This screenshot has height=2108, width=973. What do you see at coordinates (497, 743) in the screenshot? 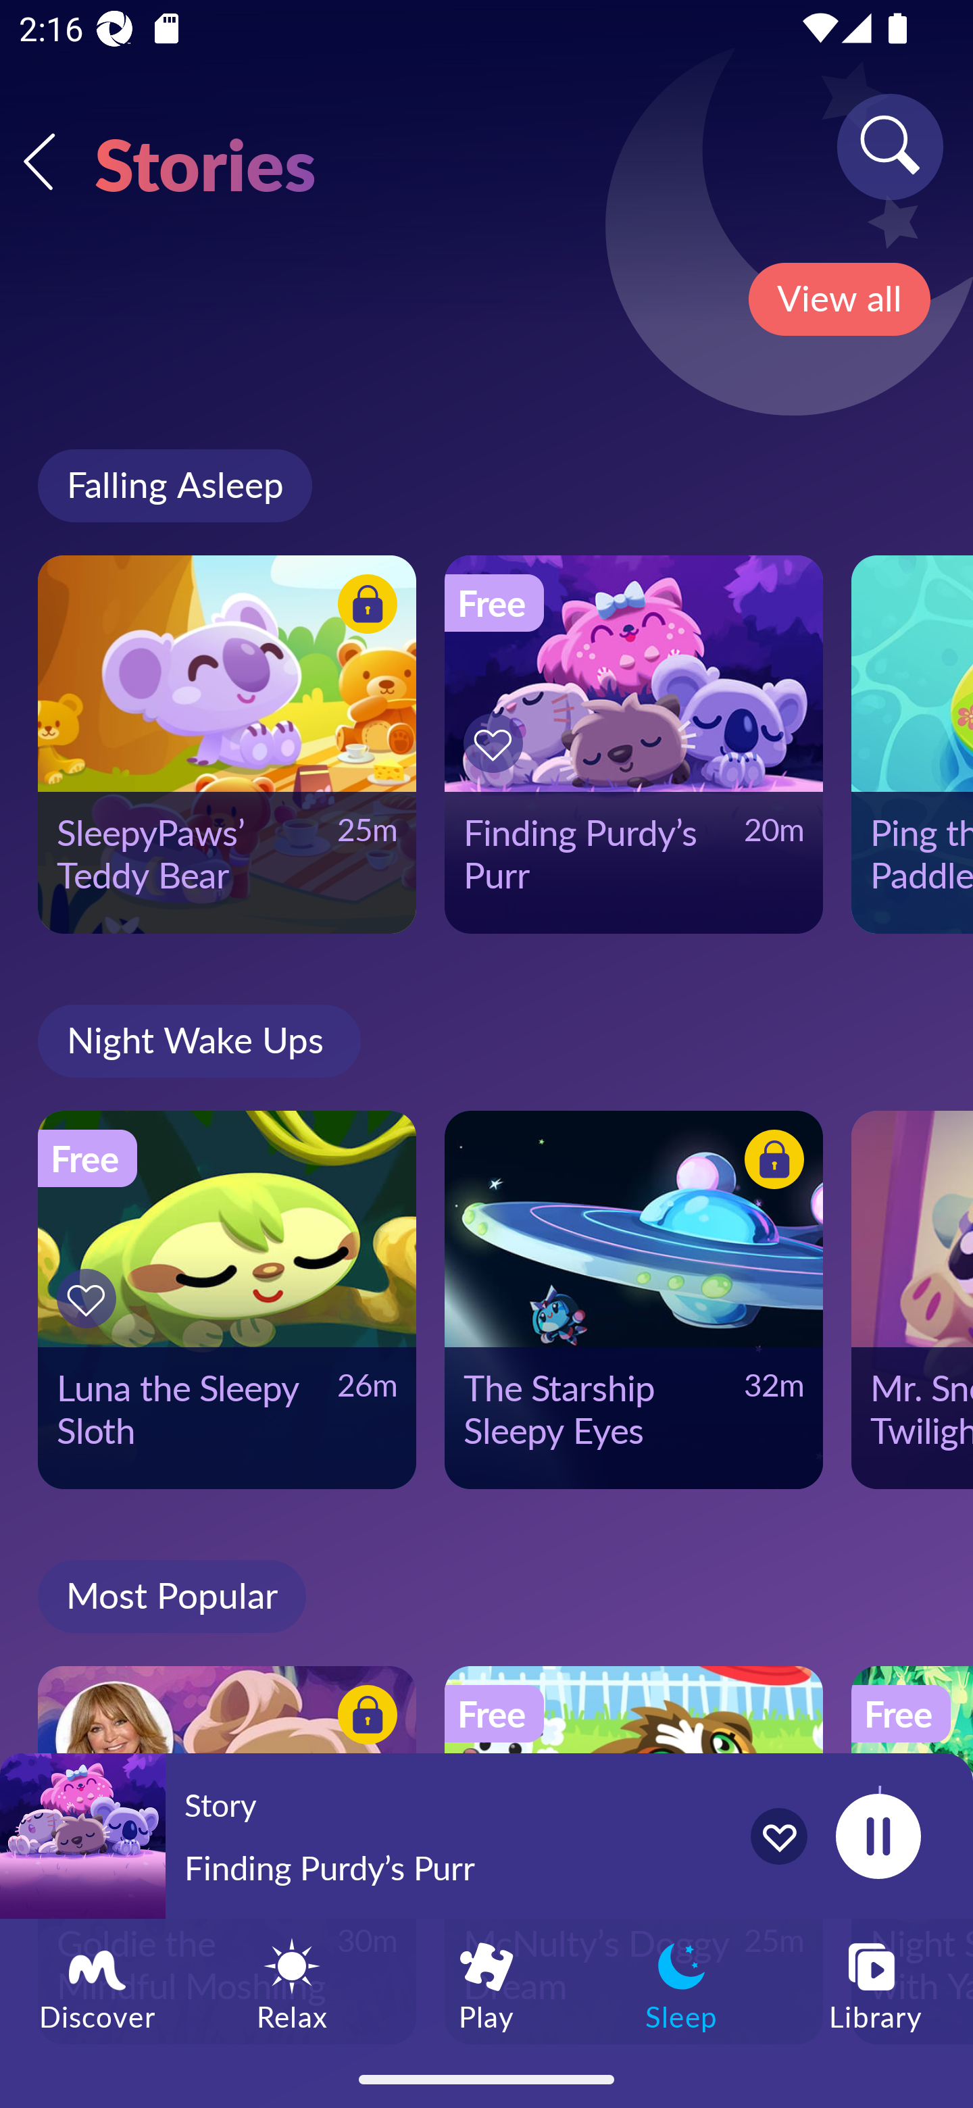
I see `Button` at bounding box center [497, 743].